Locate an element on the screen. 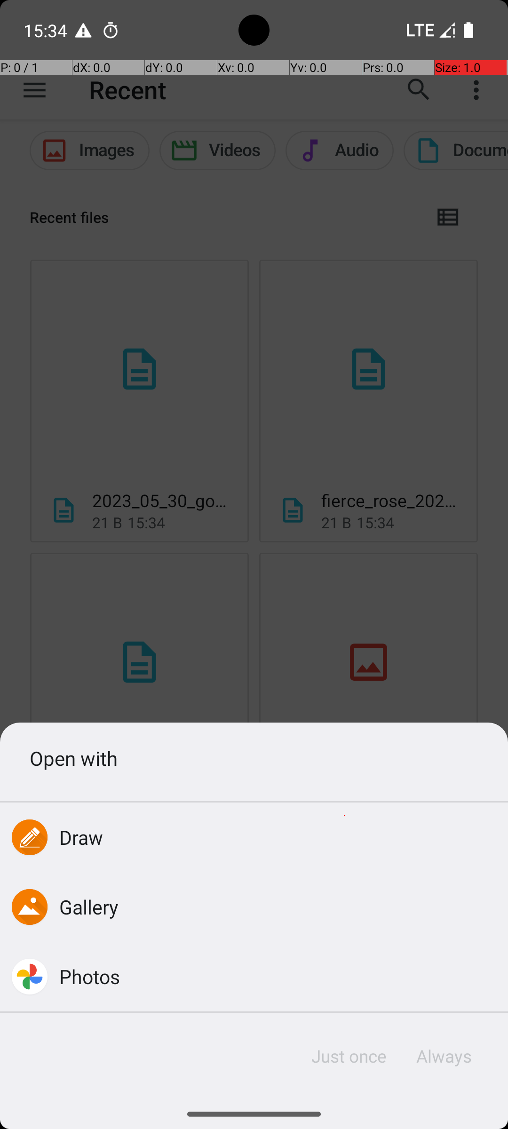  Draw is located at coordinates (81, 837).